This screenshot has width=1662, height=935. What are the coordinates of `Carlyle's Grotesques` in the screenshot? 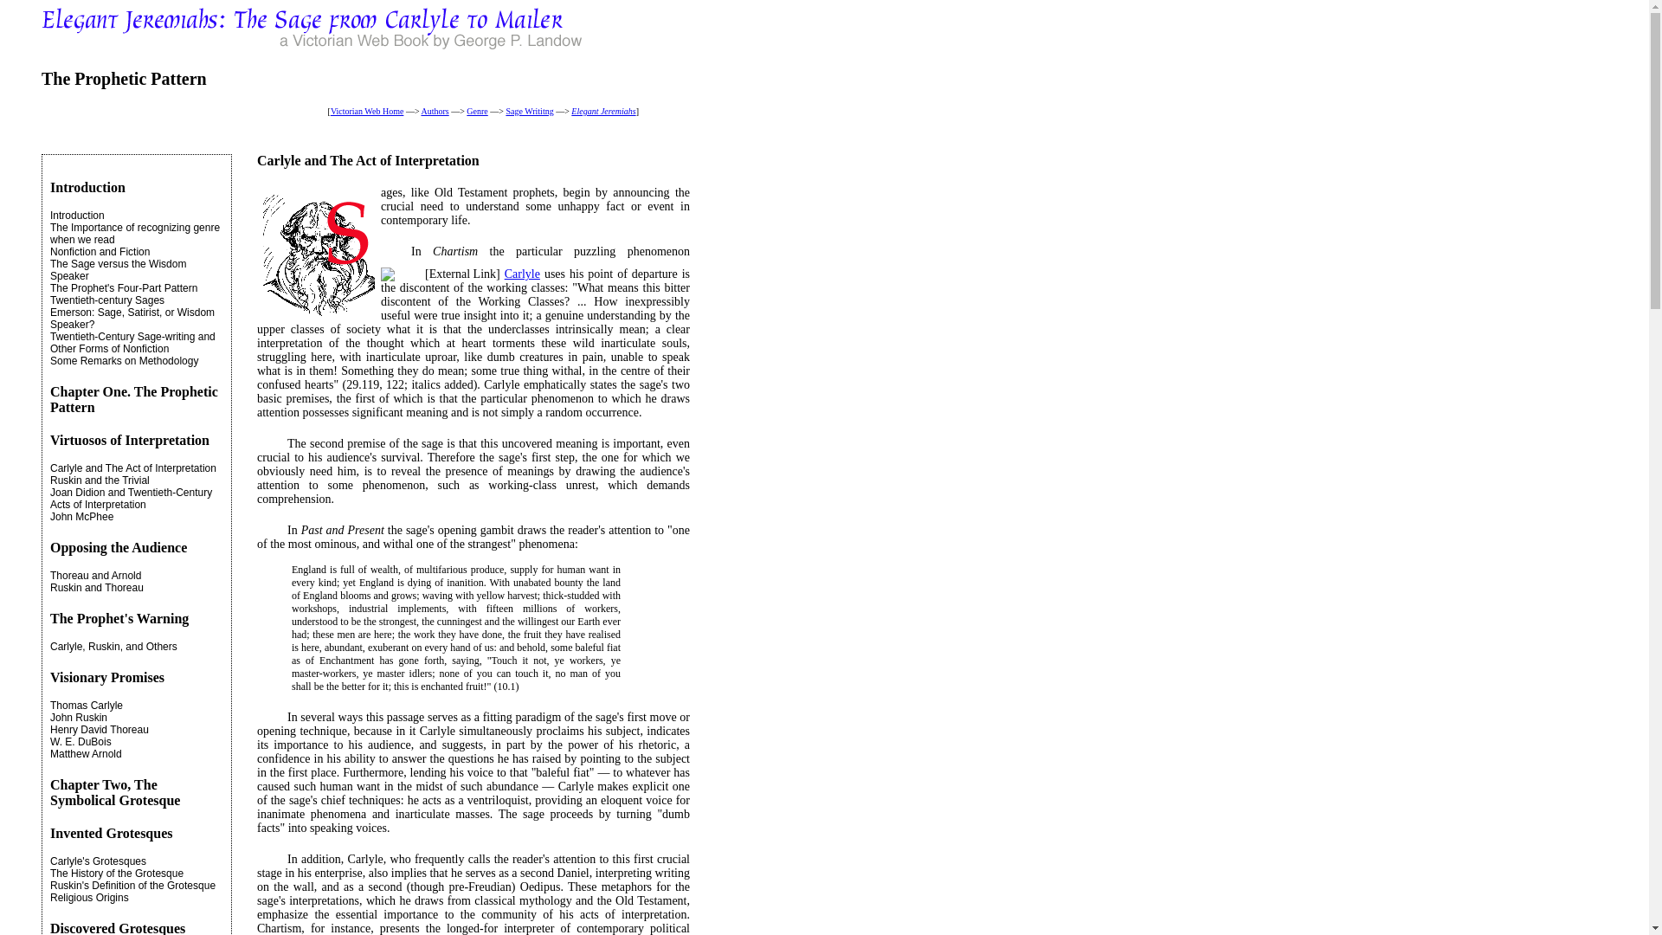 It's located at (97, 861).